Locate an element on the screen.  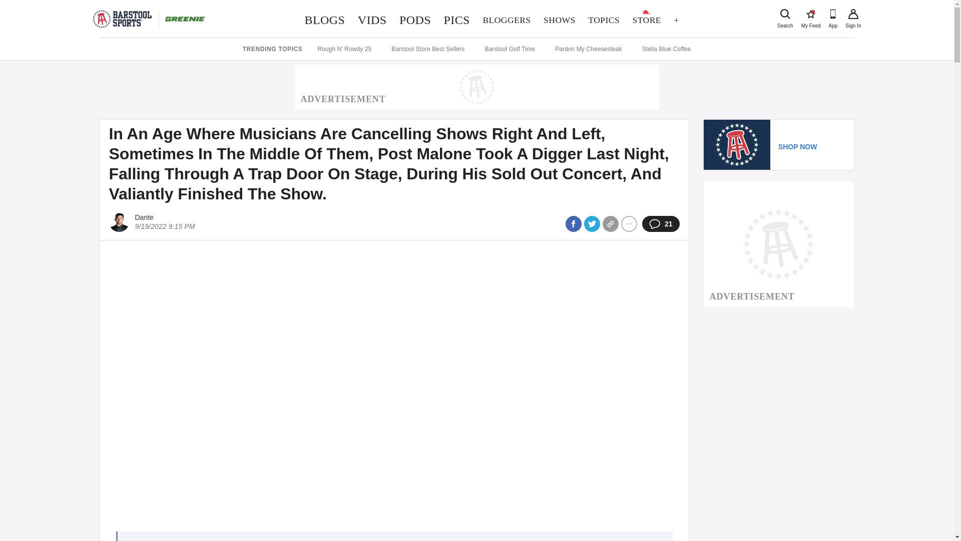
VIDS is located at coordinates (372, 20).